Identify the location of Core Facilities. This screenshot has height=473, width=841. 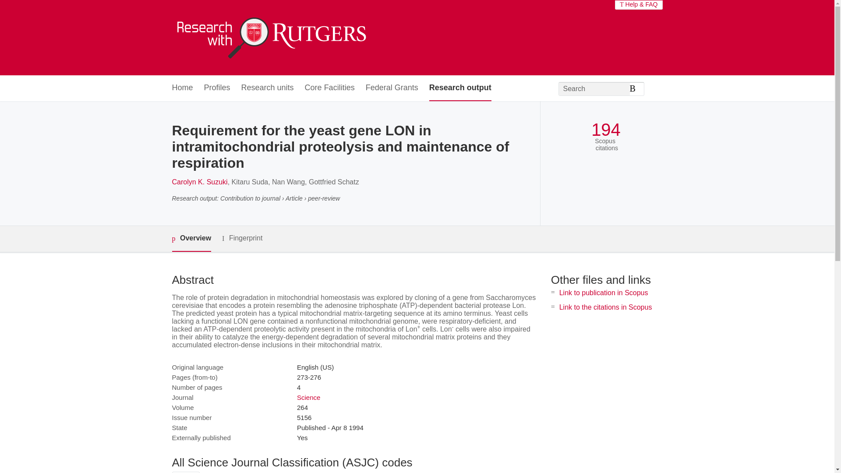
(329, 88).